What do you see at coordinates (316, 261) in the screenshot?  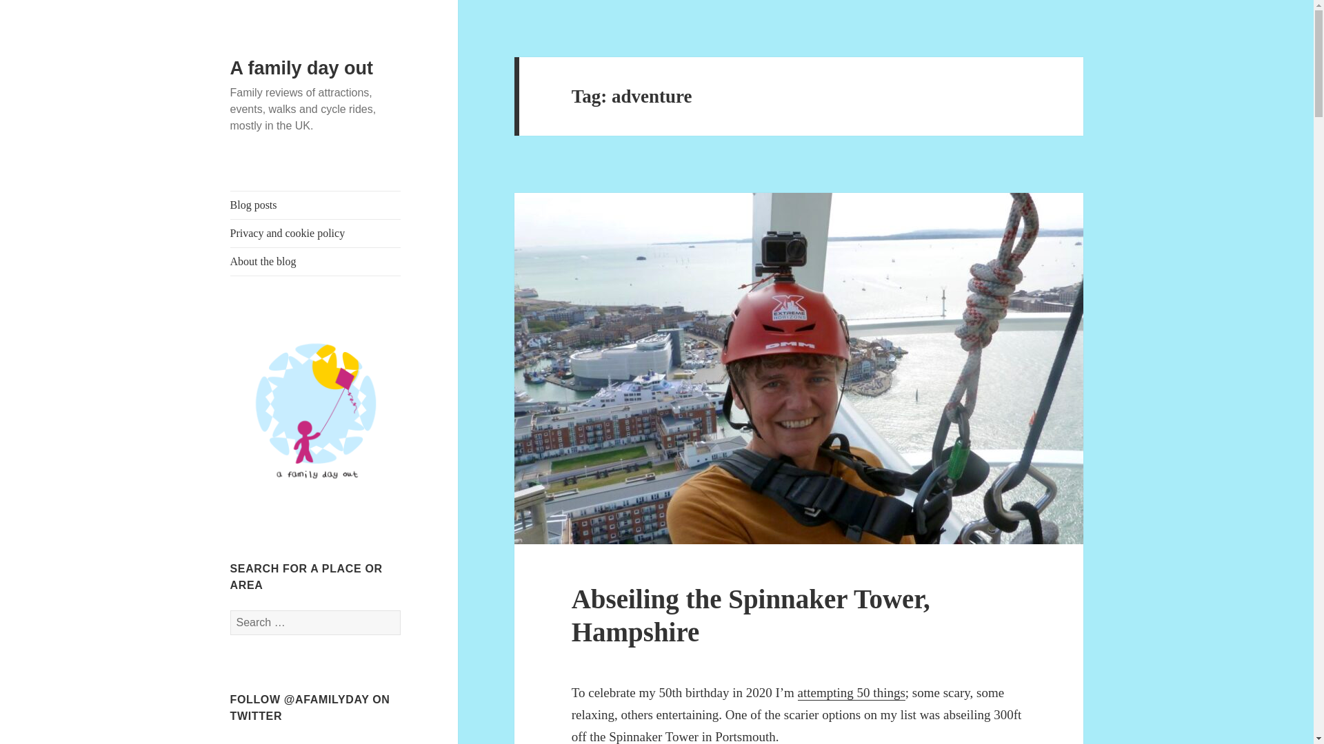 I see `About the blog` at bounding box center [316, 261].